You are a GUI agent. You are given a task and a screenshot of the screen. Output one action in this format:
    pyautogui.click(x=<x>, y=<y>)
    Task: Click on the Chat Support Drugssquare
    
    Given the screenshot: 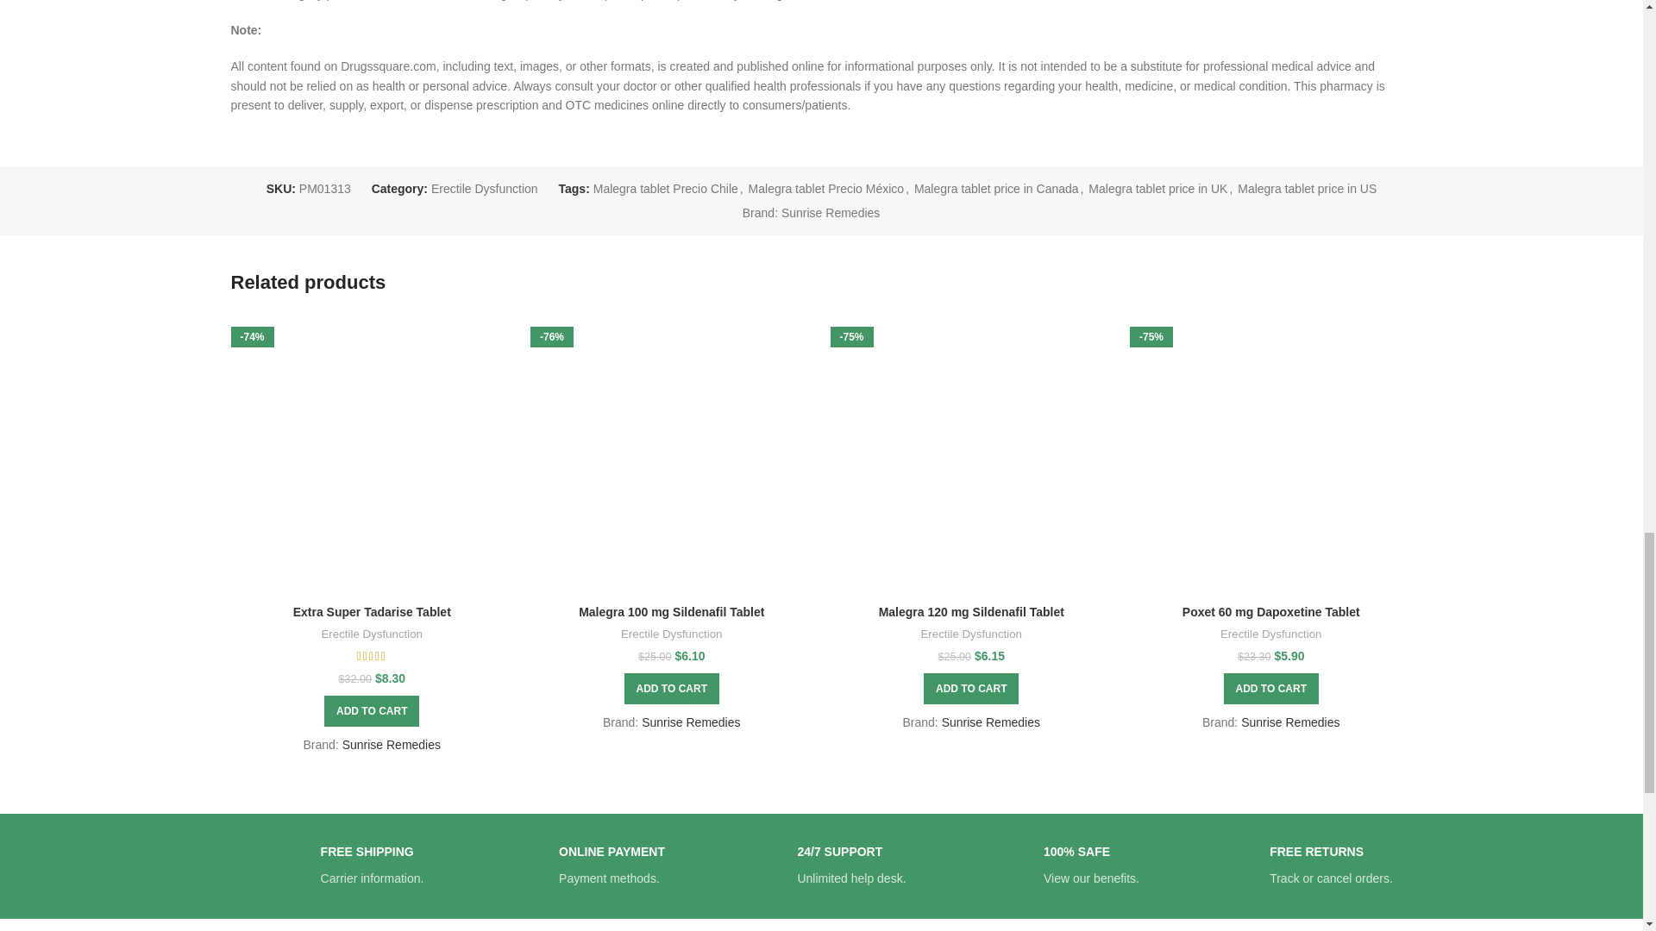 What is the action you would take?
    pyautogui.click(x=758, y=865)
    